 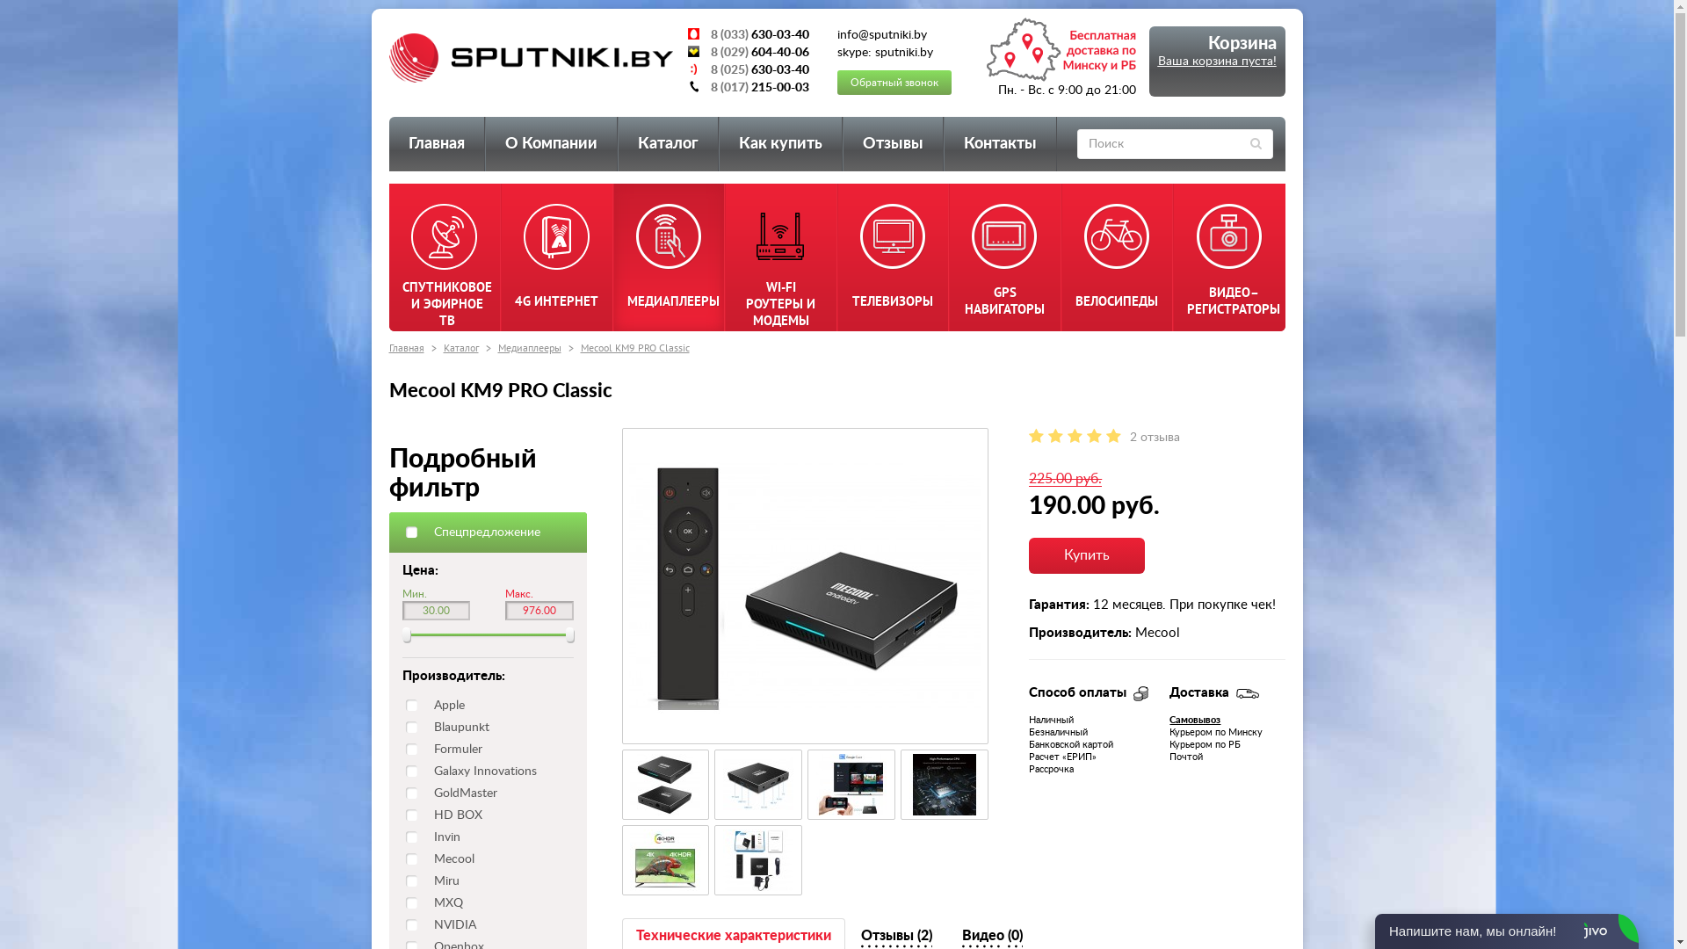 I want to click on Mecool KM9 PRO Classic, so click(x=805, y=586).